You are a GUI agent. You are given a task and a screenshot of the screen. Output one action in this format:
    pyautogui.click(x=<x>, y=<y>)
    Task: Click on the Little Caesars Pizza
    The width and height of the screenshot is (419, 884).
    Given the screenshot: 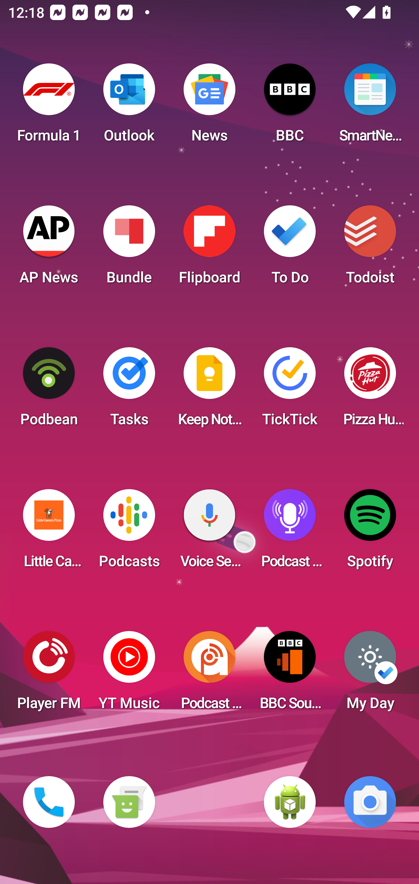 What is the action you would take?
    pyautogui.click(x=49, y=532)
    